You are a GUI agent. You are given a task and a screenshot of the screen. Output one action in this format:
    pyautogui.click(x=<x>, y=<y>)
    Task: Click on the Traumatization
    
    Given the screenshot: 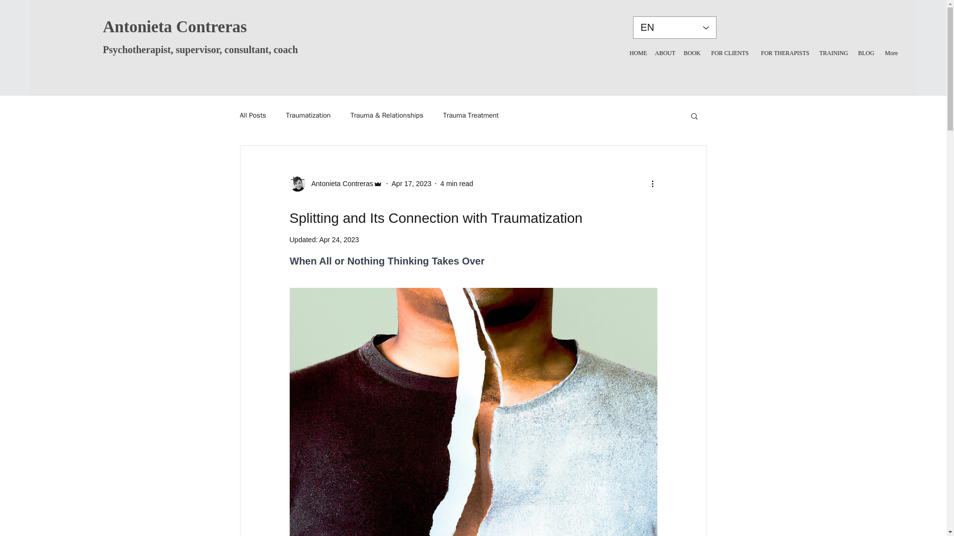 What is the action you would take?
    pyautogui.click(x=309, y=115)
    